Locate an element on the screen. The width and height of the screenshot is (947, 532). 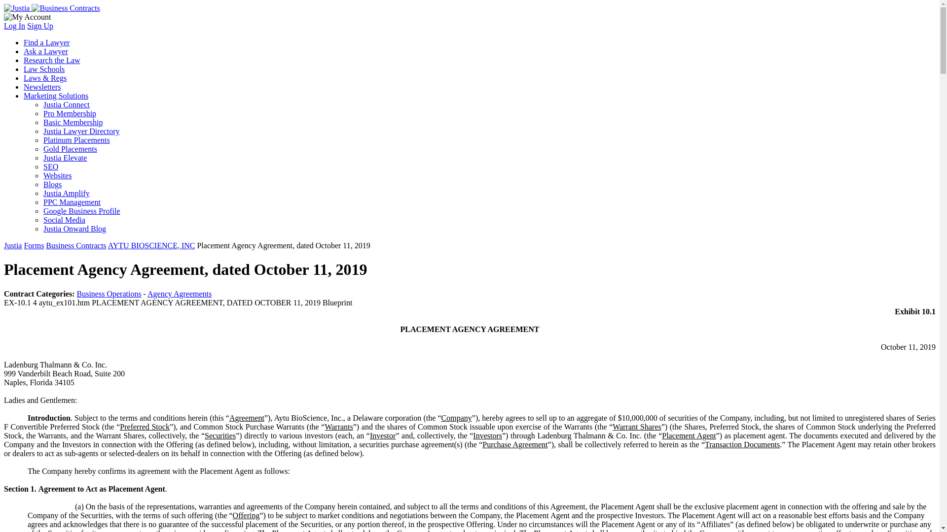
Log In is located at coordinates (14, 26).